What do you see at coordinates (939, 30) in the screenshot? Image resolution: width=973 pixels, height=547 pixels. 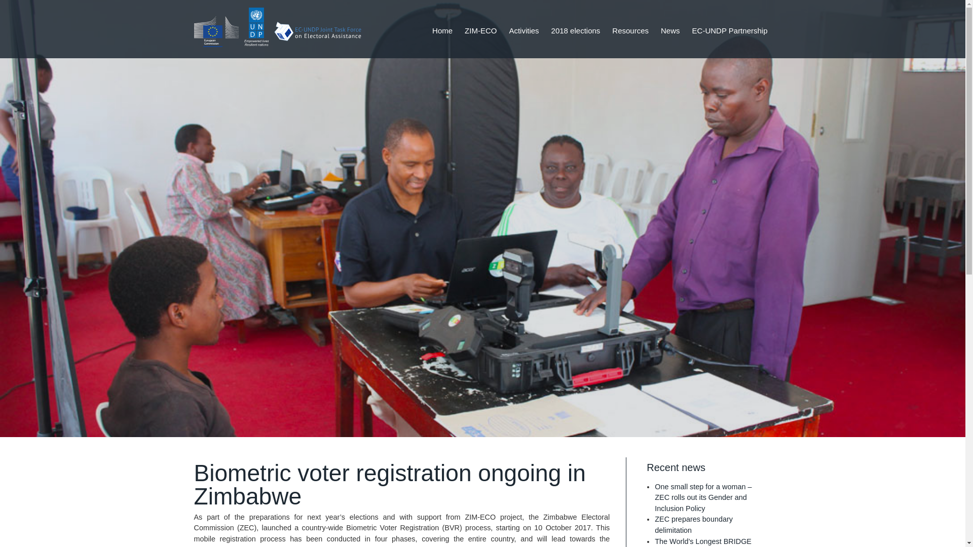 I see `2018 elections` at bounding box center [939, 30].